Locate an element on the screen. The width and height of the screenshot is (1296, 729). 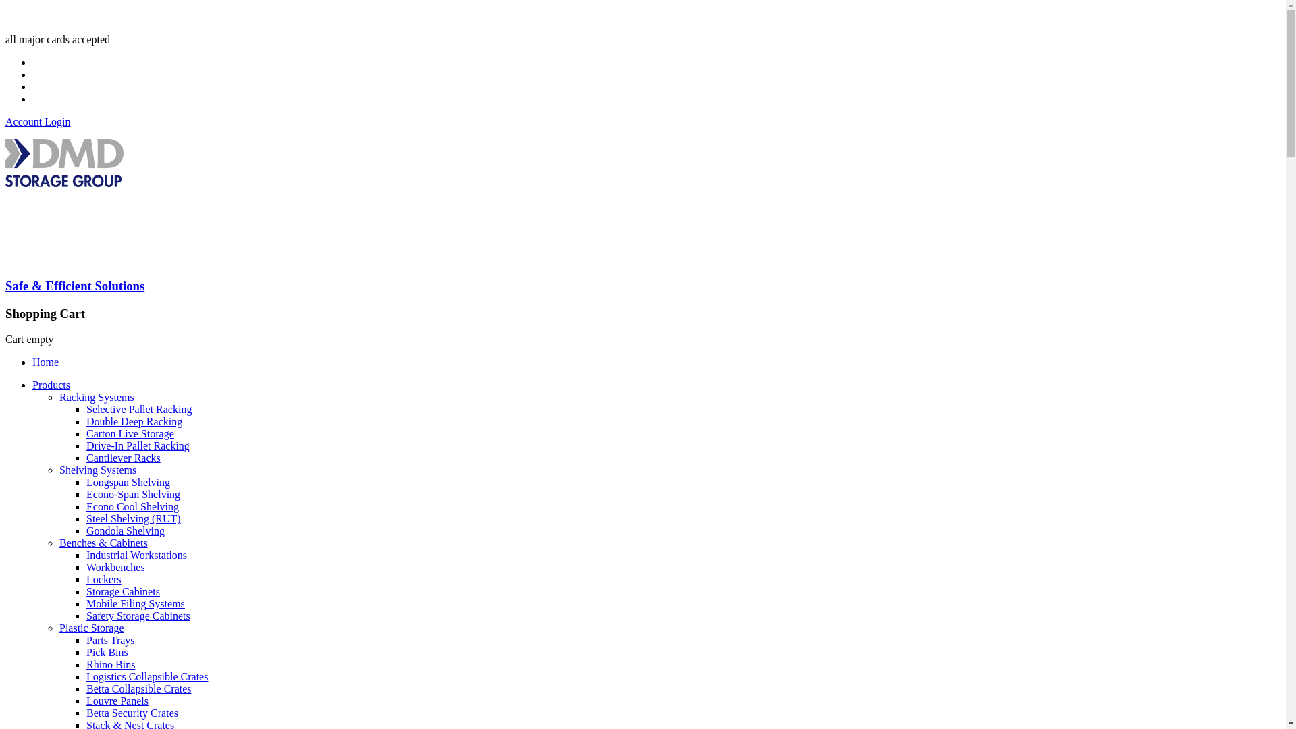
Safety Storage Cabinets is located at coordinates (138, 616).